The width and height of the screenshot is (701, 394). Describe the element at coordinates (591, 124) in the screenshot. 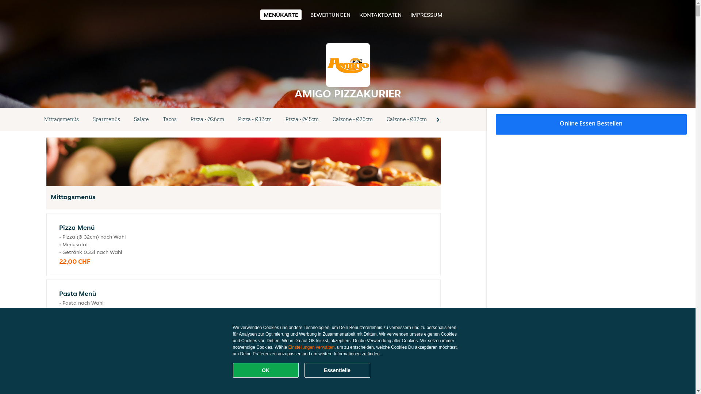

I see `Online Essen Bestellen` at that location.